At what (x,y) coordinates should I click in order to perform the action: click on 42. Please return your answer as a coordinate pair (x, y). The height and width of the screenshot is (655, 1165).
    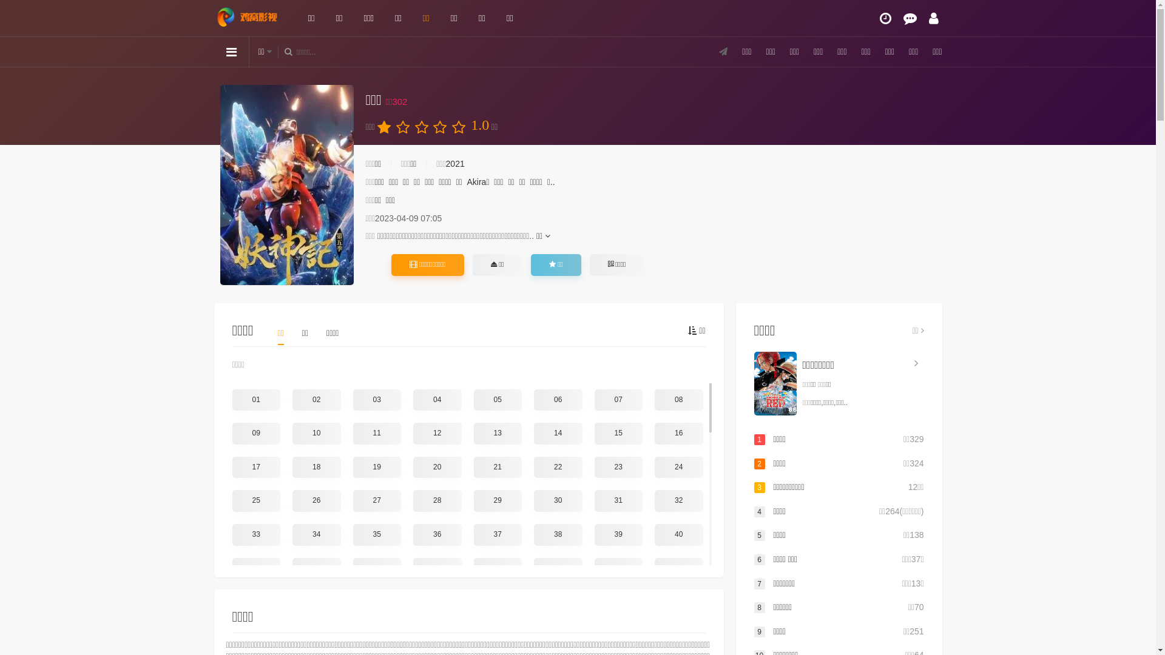
    Looking at the image, I should click on (317, 569).